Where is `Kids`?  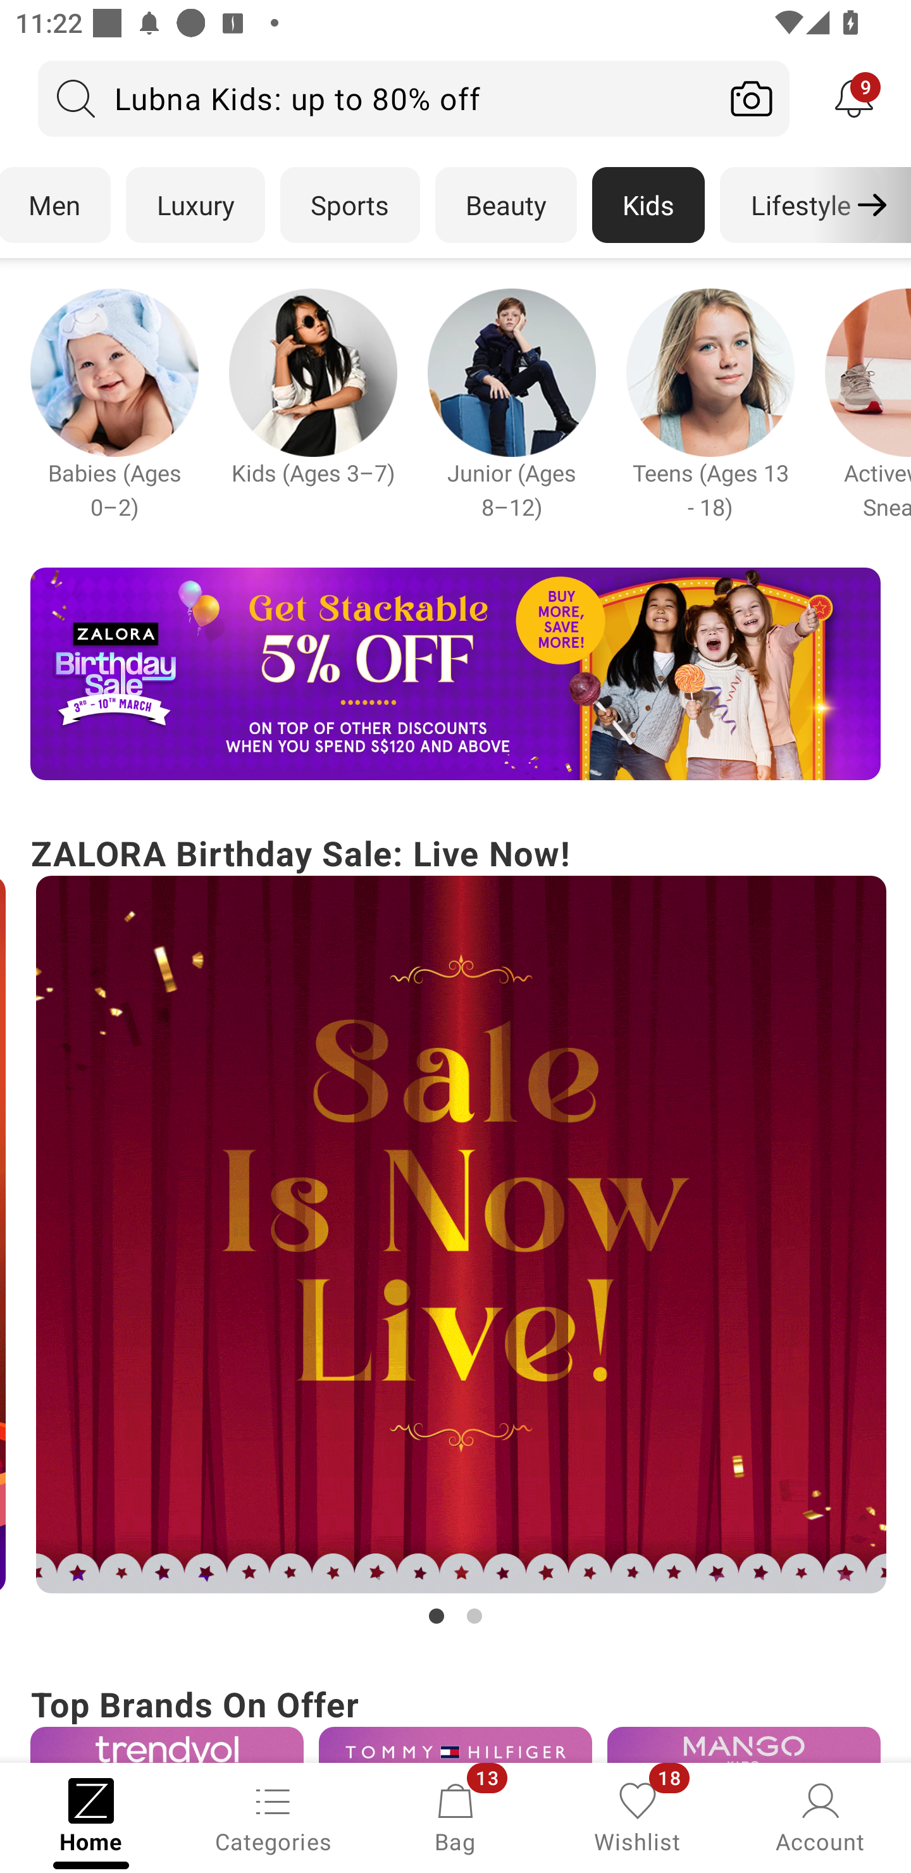
Kids is located at coordinates (648, 205).